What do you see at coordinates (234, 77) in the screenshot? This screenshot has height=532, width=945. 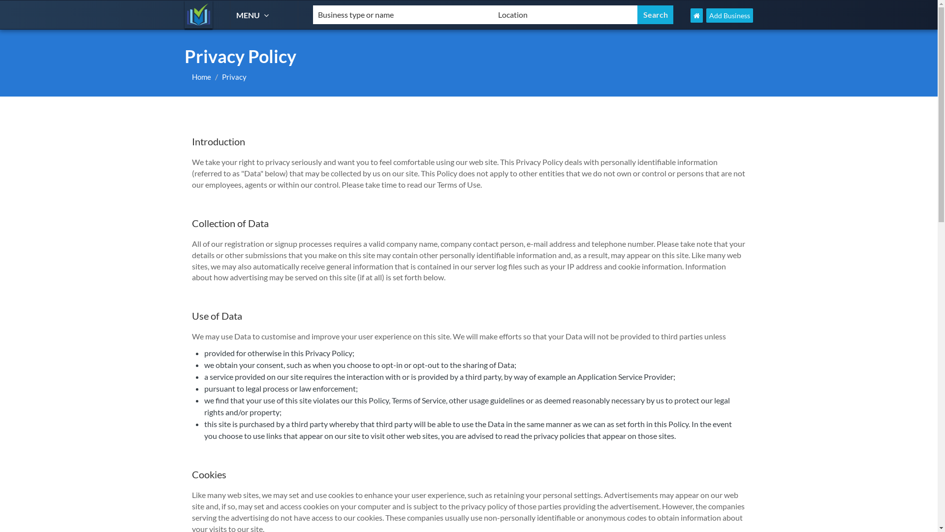 I see `Privacy` at bounding box center [234, 77].